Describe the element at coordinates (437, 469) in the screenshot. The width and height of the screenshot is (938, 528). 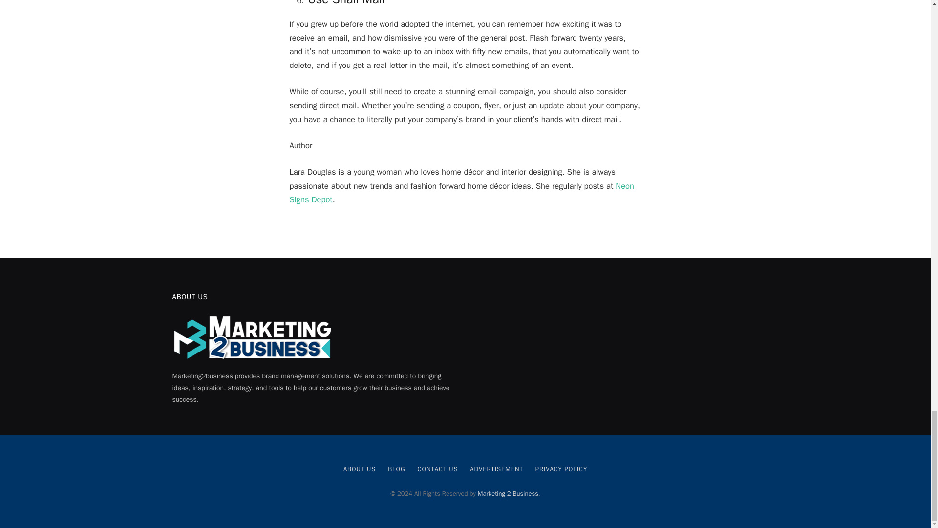
I see `CONTACT US` at that location.